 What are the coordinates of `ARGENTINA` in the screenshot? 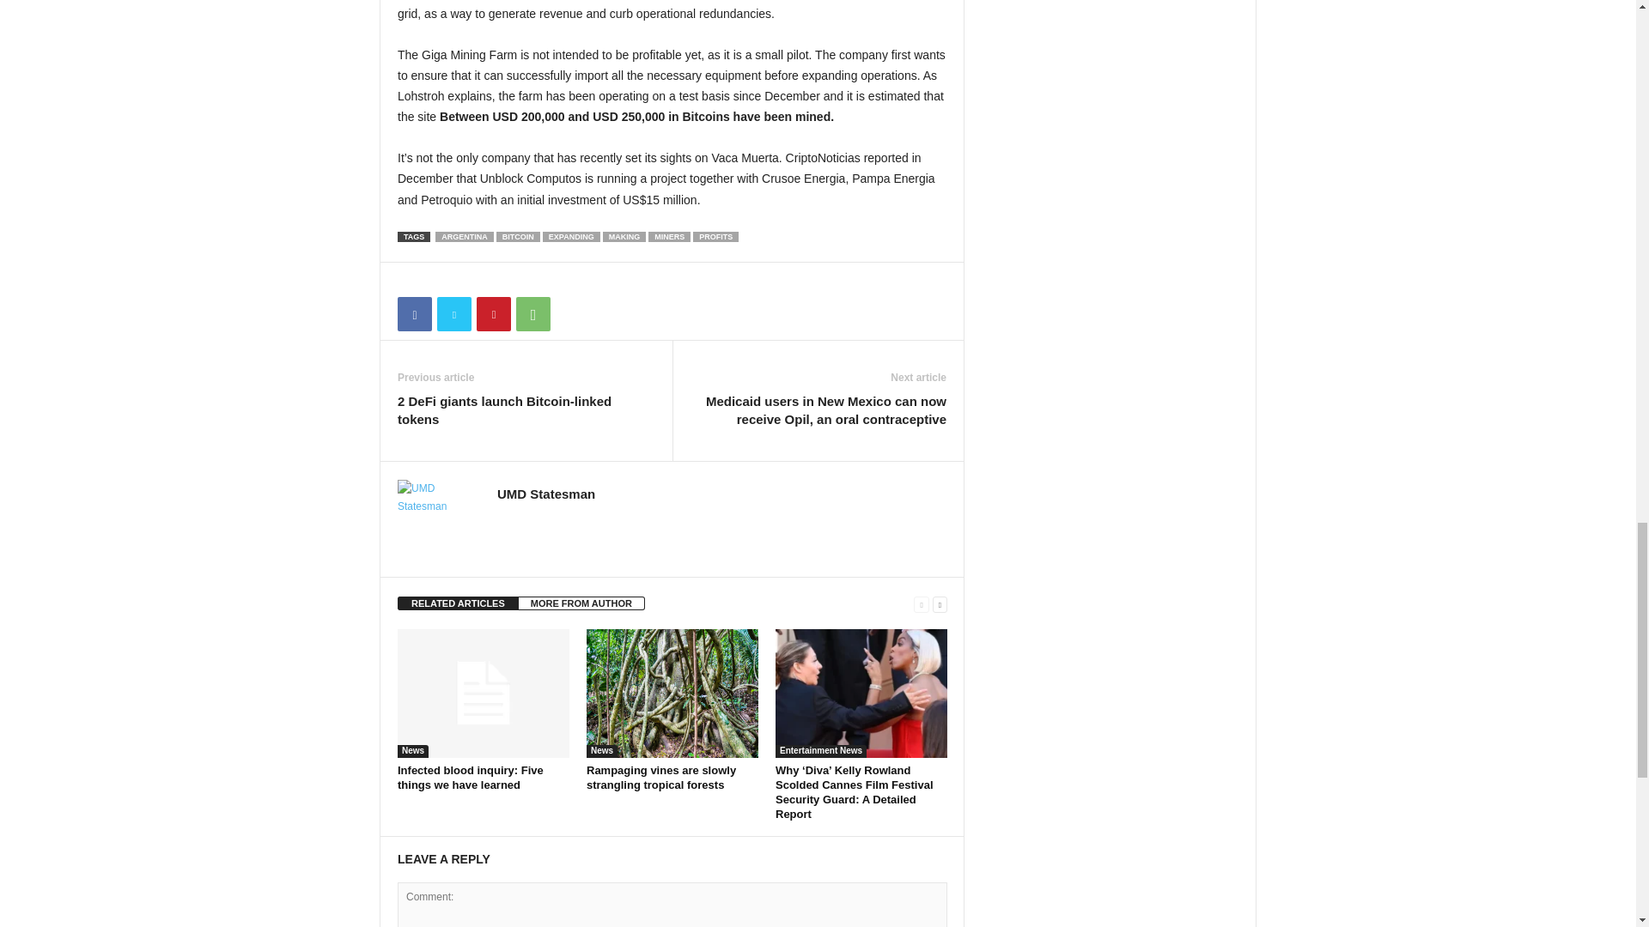 It's located at (464, 237).